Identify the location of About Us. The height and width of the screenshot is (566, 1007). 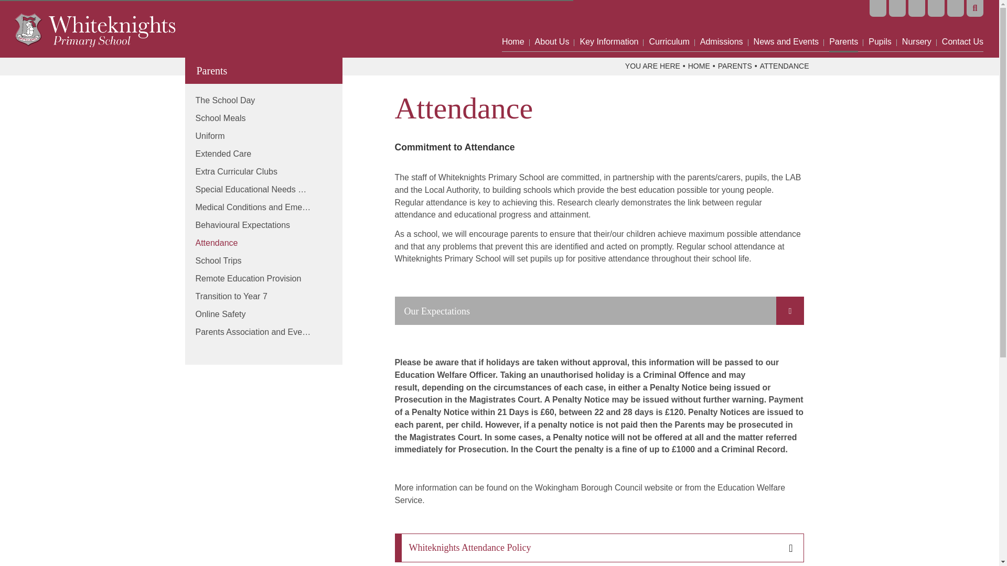
(552, 26).